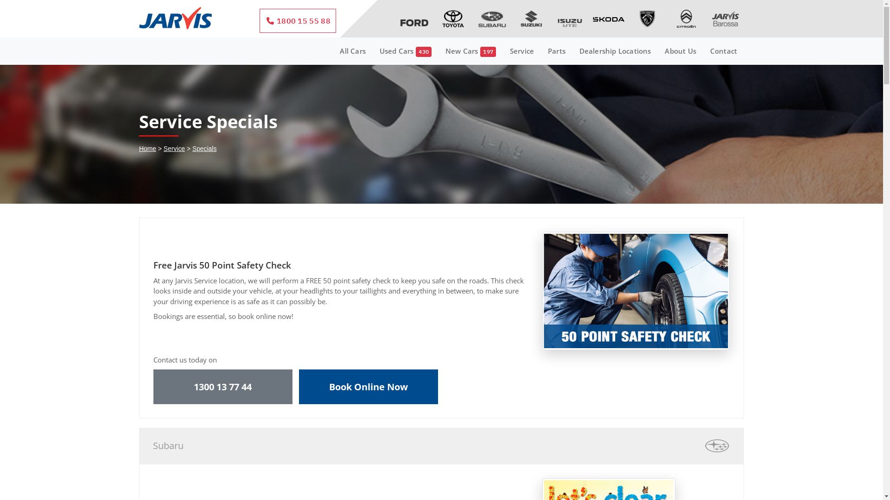 The height and width of the screenshot is (500, 890). Describe the element at coordinates (406, 51) in the screenshot. I see `Used Cars430` at that location.